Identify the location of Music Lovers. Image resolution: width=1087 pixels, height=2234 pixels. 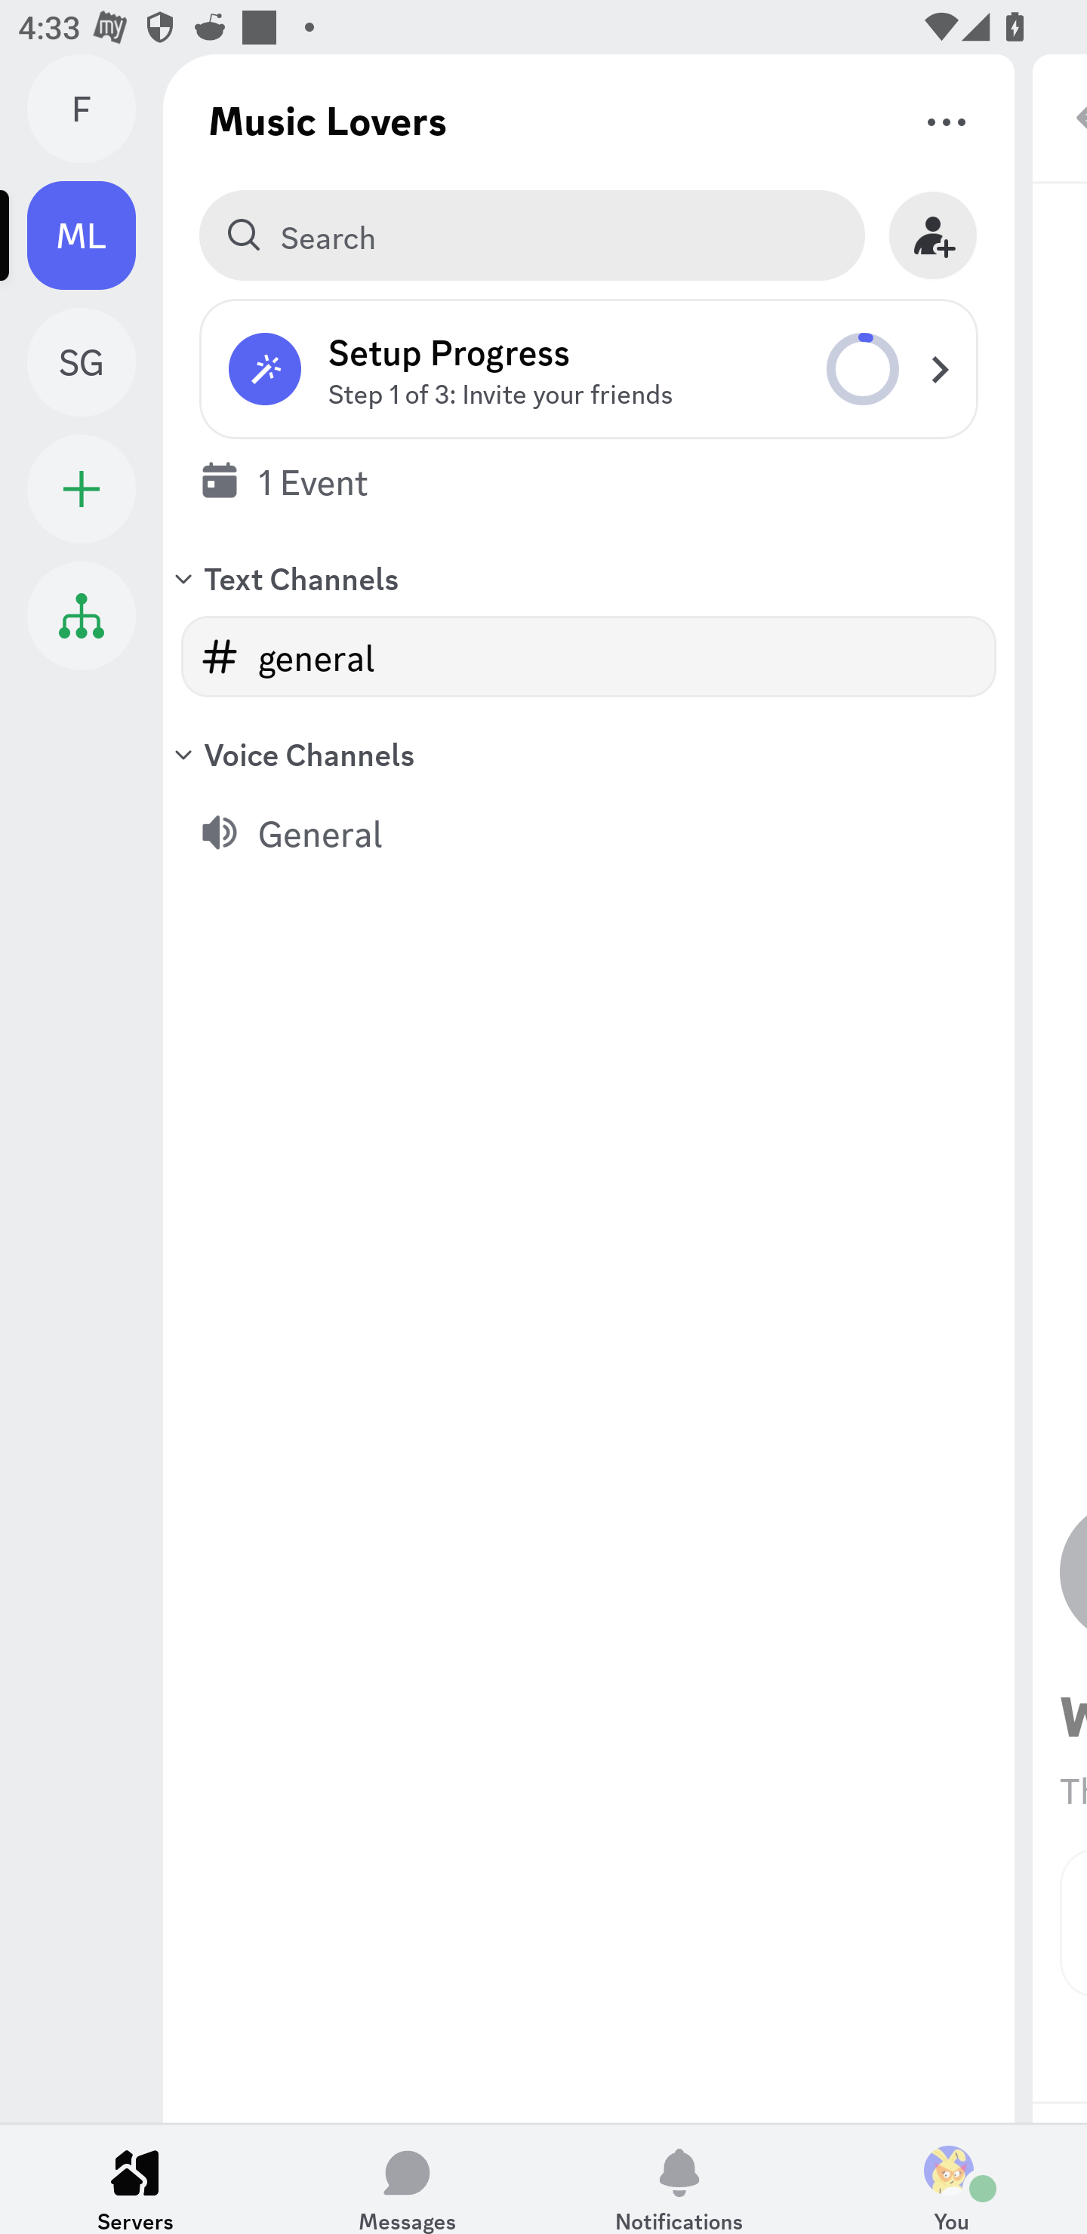
(328, 119).